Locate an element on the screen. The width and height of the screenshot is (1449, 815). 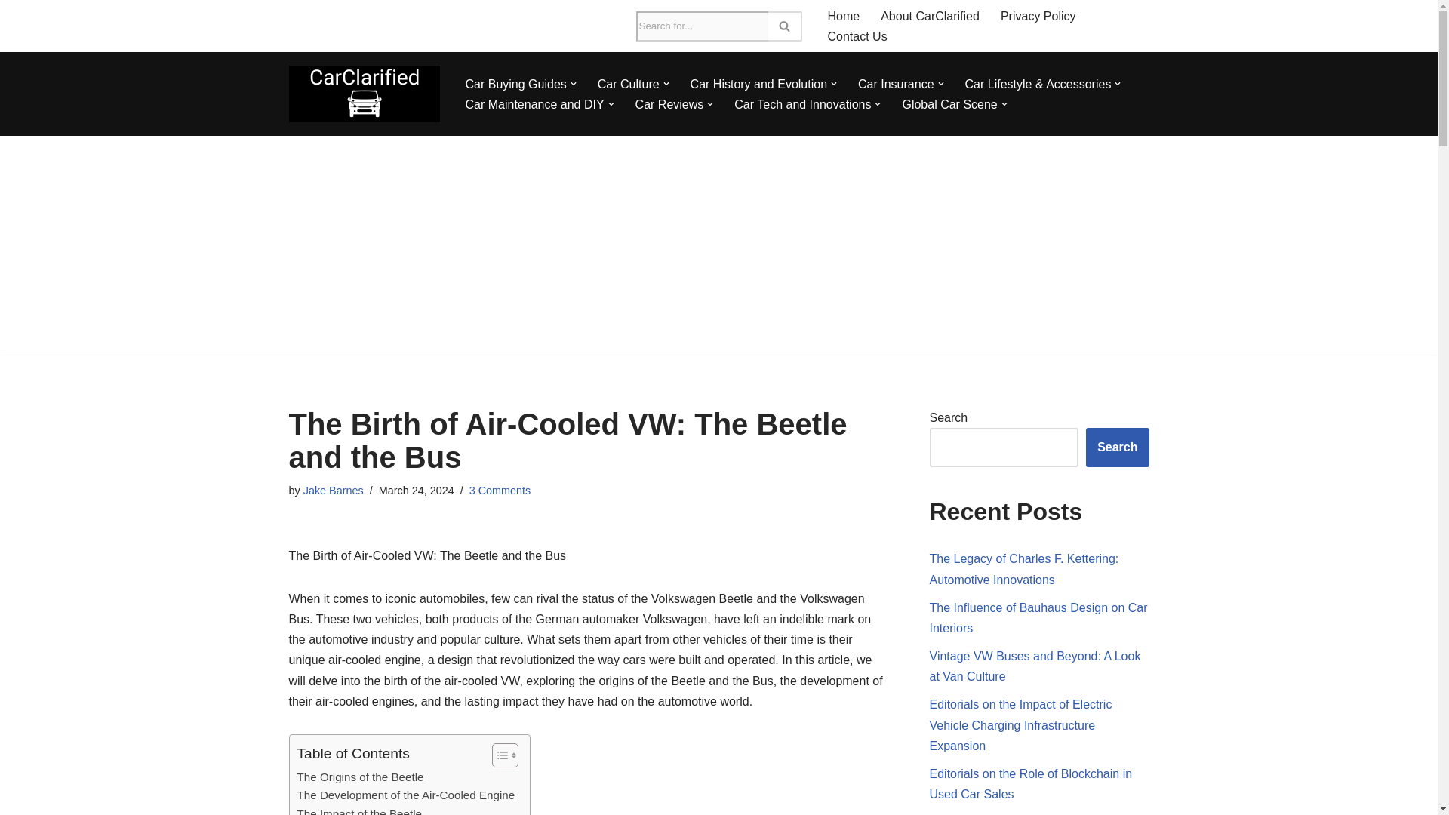
Car Buying Guides is located at coordinates (515, 85).